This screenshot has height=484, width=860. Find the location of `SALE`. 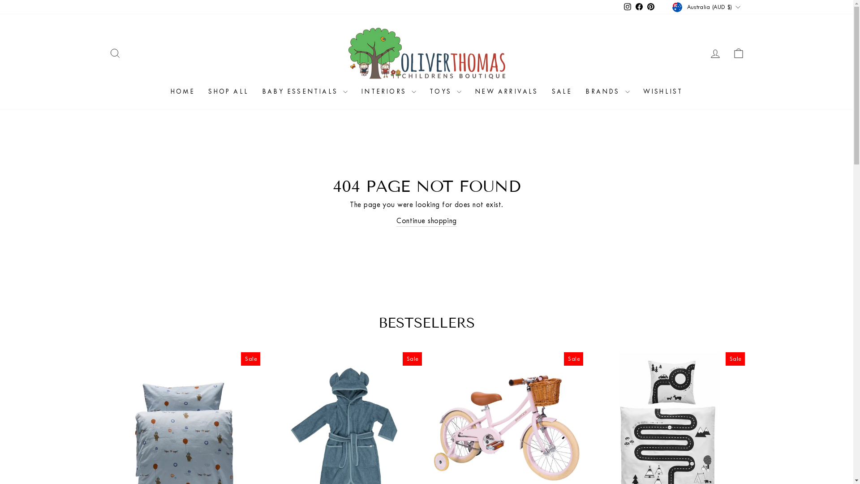

SALE is located at coordinates (562, 91).